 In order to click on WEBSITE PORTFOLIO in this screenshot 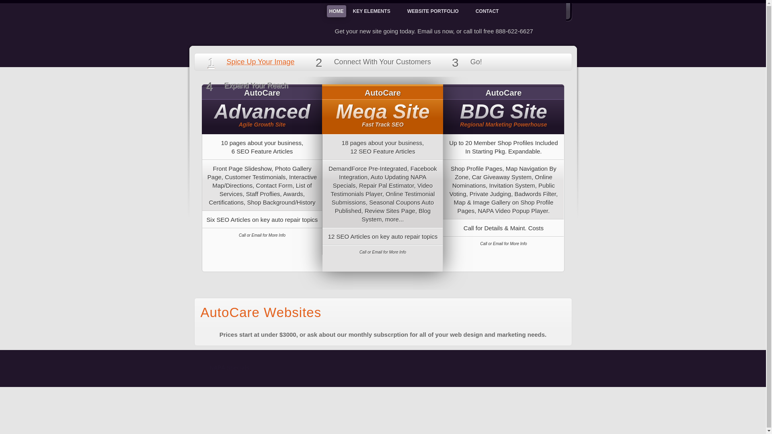, I will do `click(437, 11)`.